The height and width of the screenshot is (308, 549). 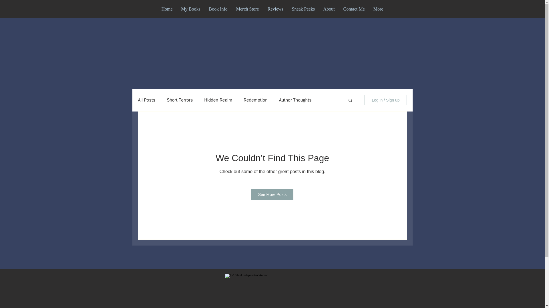 What do you see at coordinates (218, 9) in the screenshot?
I see `Book Info` at bounding box center [218, 9].